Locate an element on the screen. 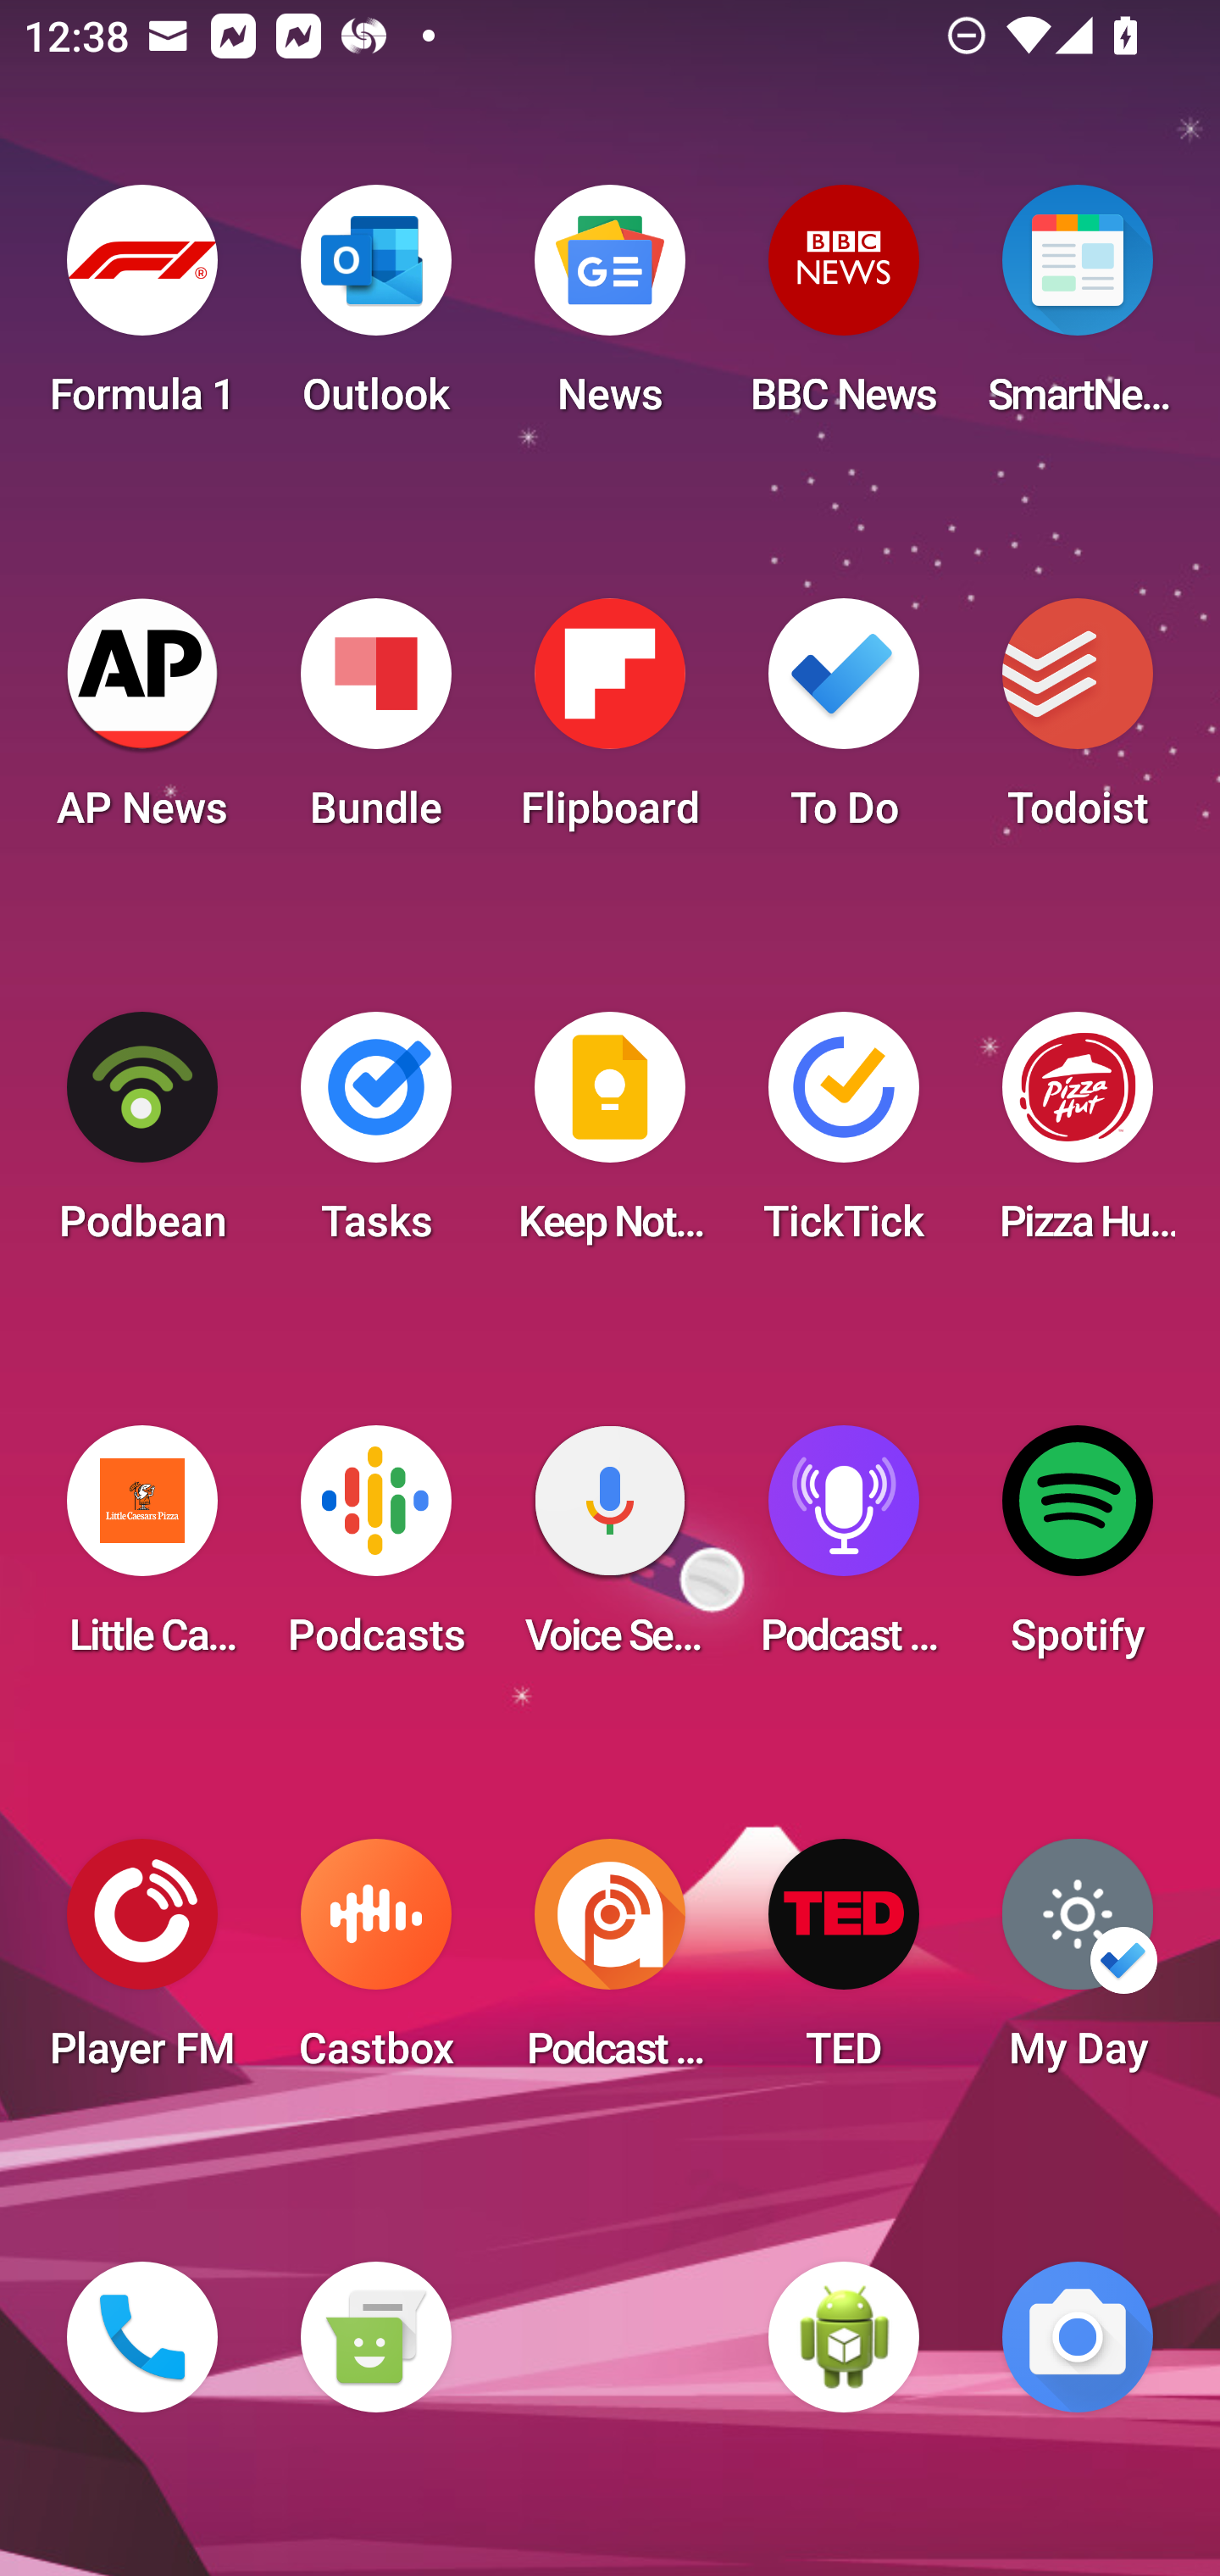 This screenshot has height=2576, width=1220. Phone is located at coordinates (142, 2337).